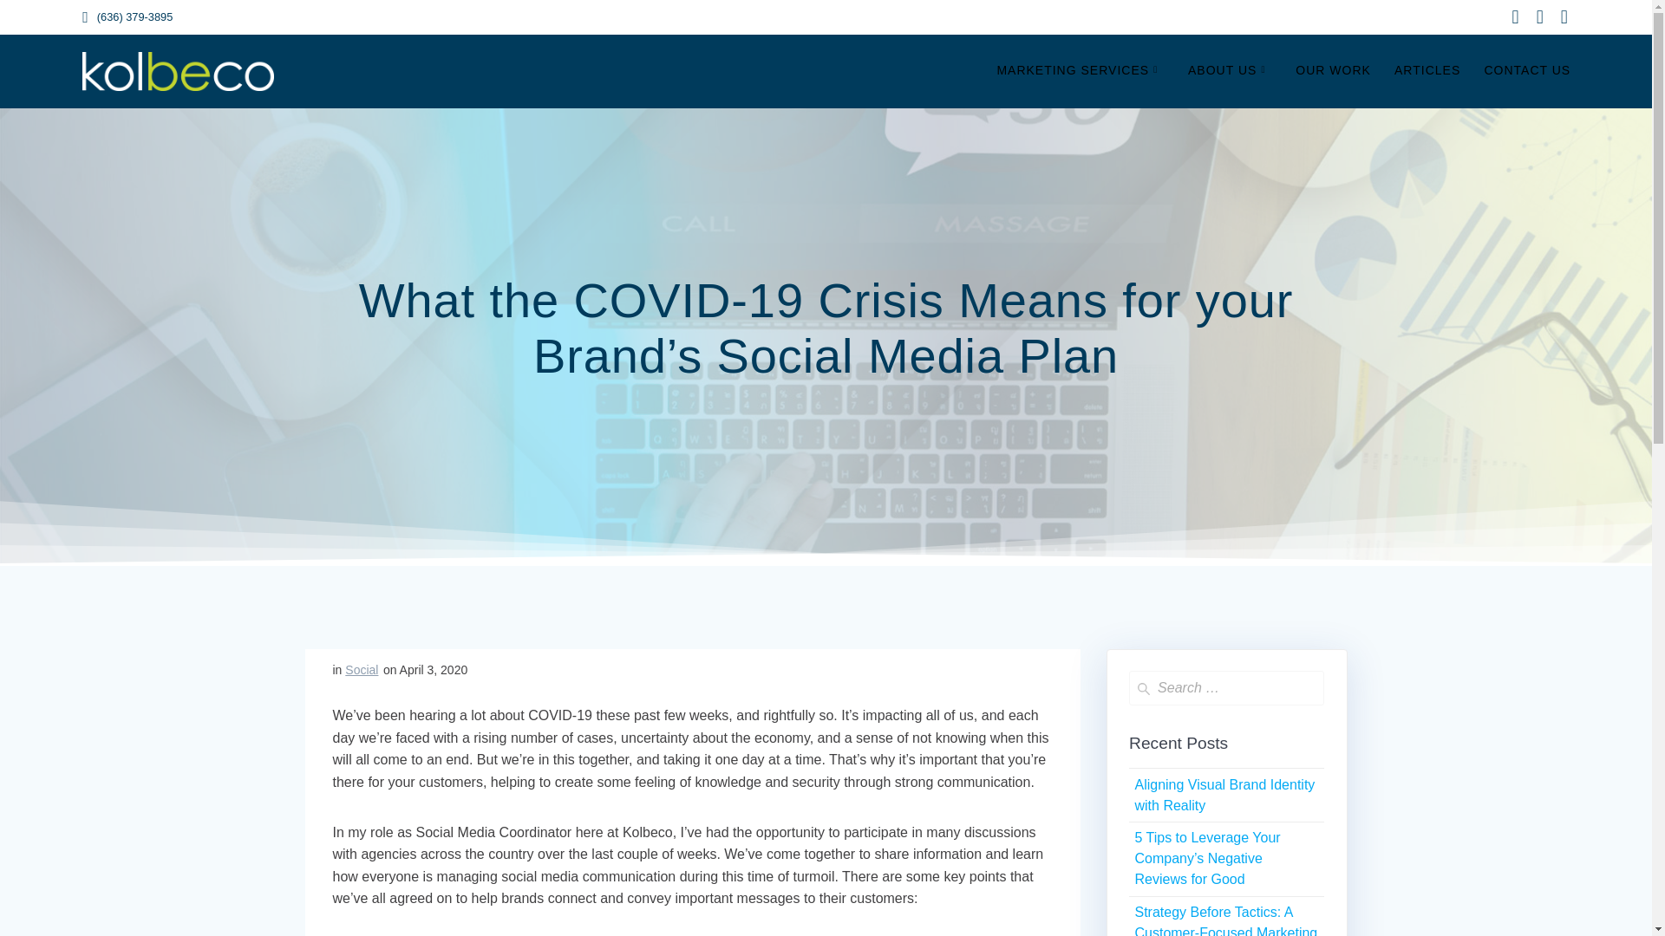 The image size is (1665, 936). I want to click on CONTACT US, so click(1526, 71).